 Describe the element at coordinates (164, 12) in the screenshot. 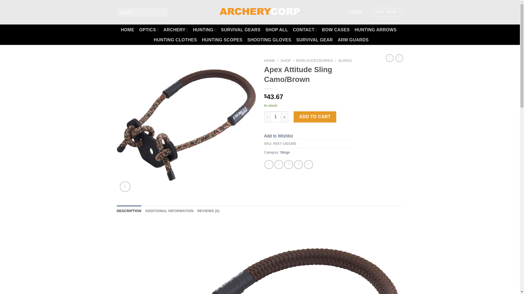

I see `Search` at that location.